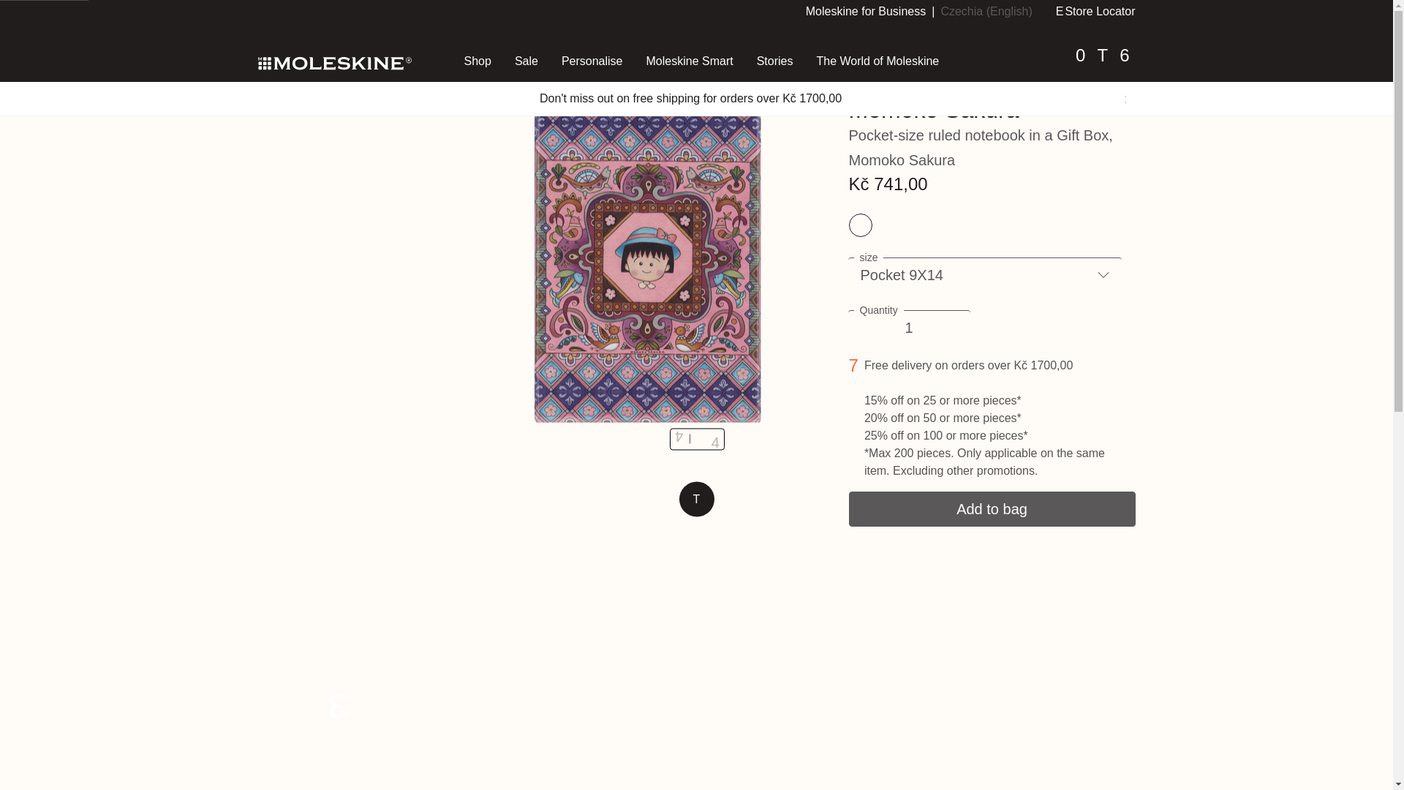 Image resolution: width=1404 pixels, height=790 pixels. What do you see at coordinates (488, 20) in the screenshot?
I see `Asian Collection 2024` at bounding box center [488, 20].